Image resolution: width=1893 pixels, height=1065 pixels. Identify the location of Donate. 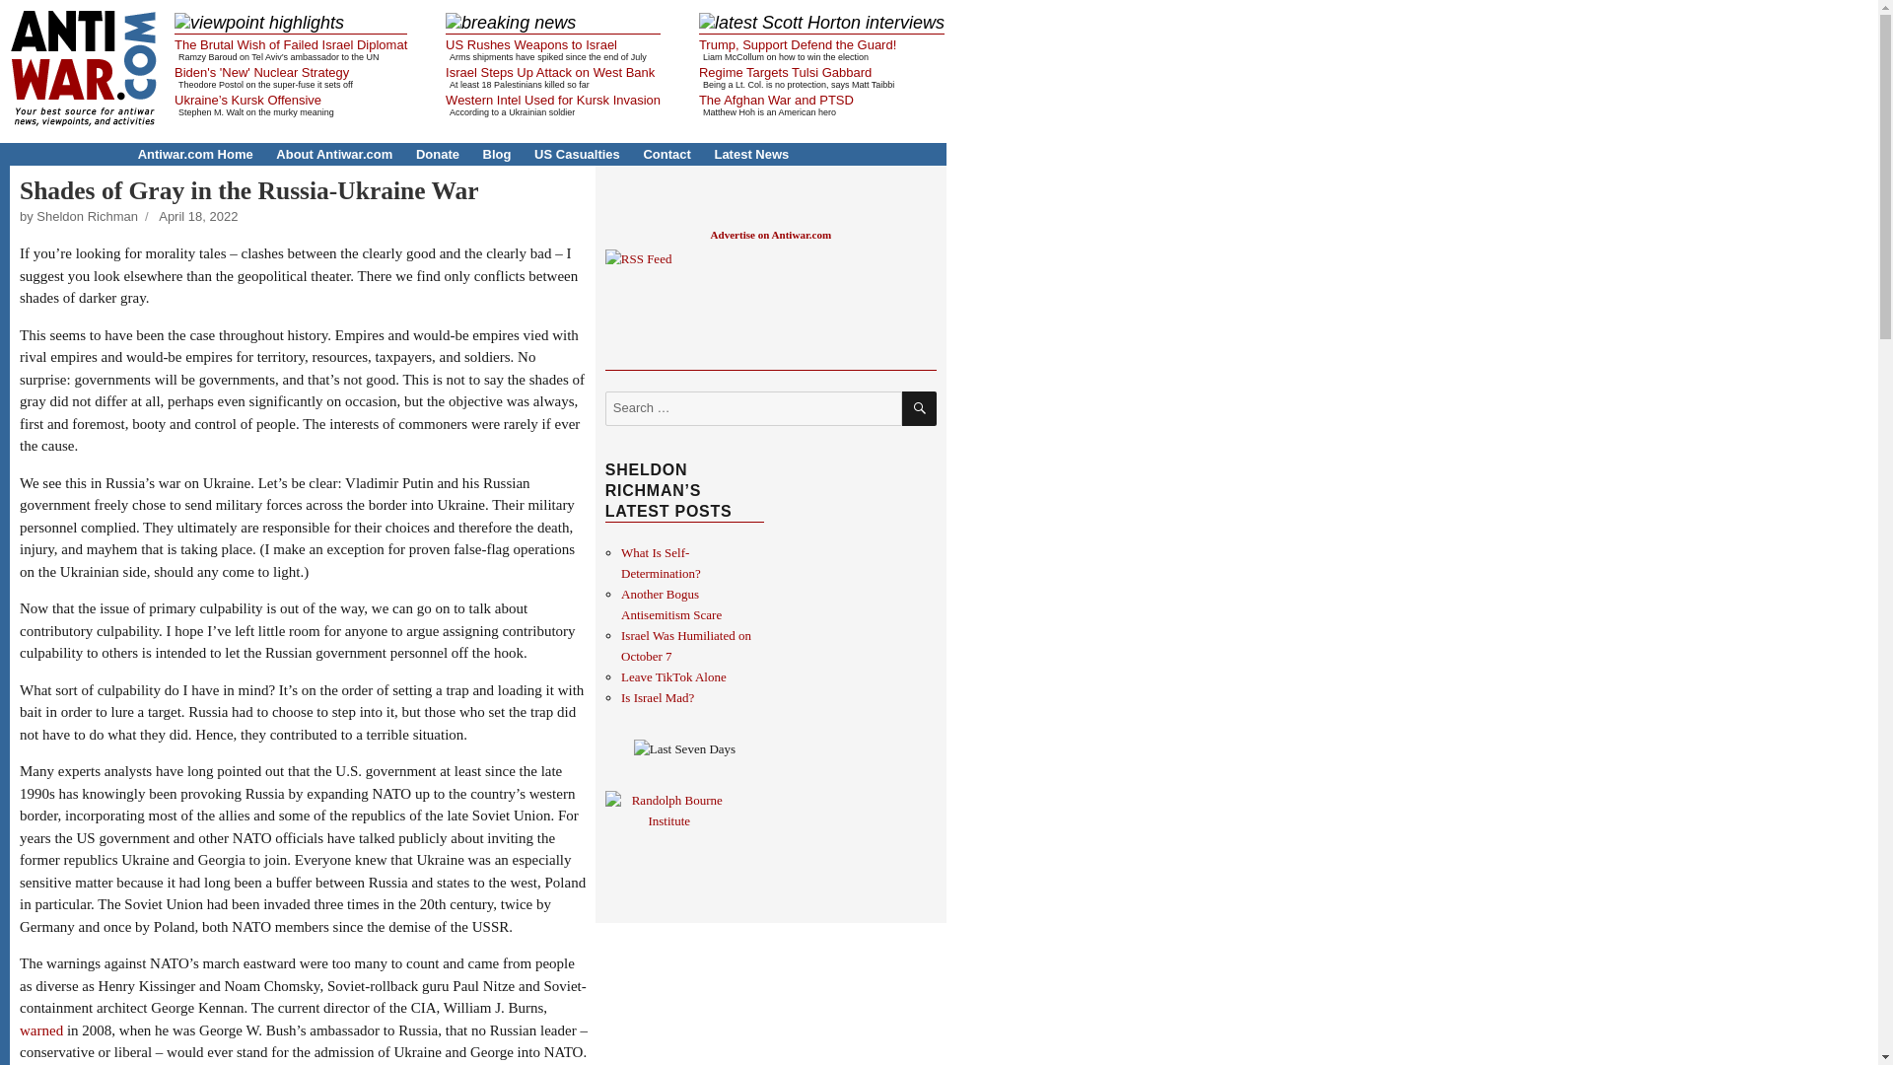
(438, 154).